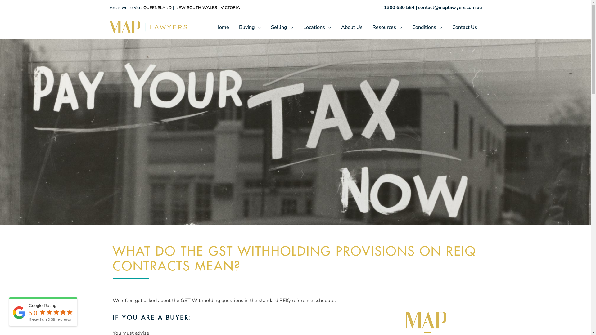 Image resolution: width=596 pixels, height=335 pixels. What do you see at coordinates (427, 27) in the screenshot?
I see `Conditions` at bounding box center [427, 27].